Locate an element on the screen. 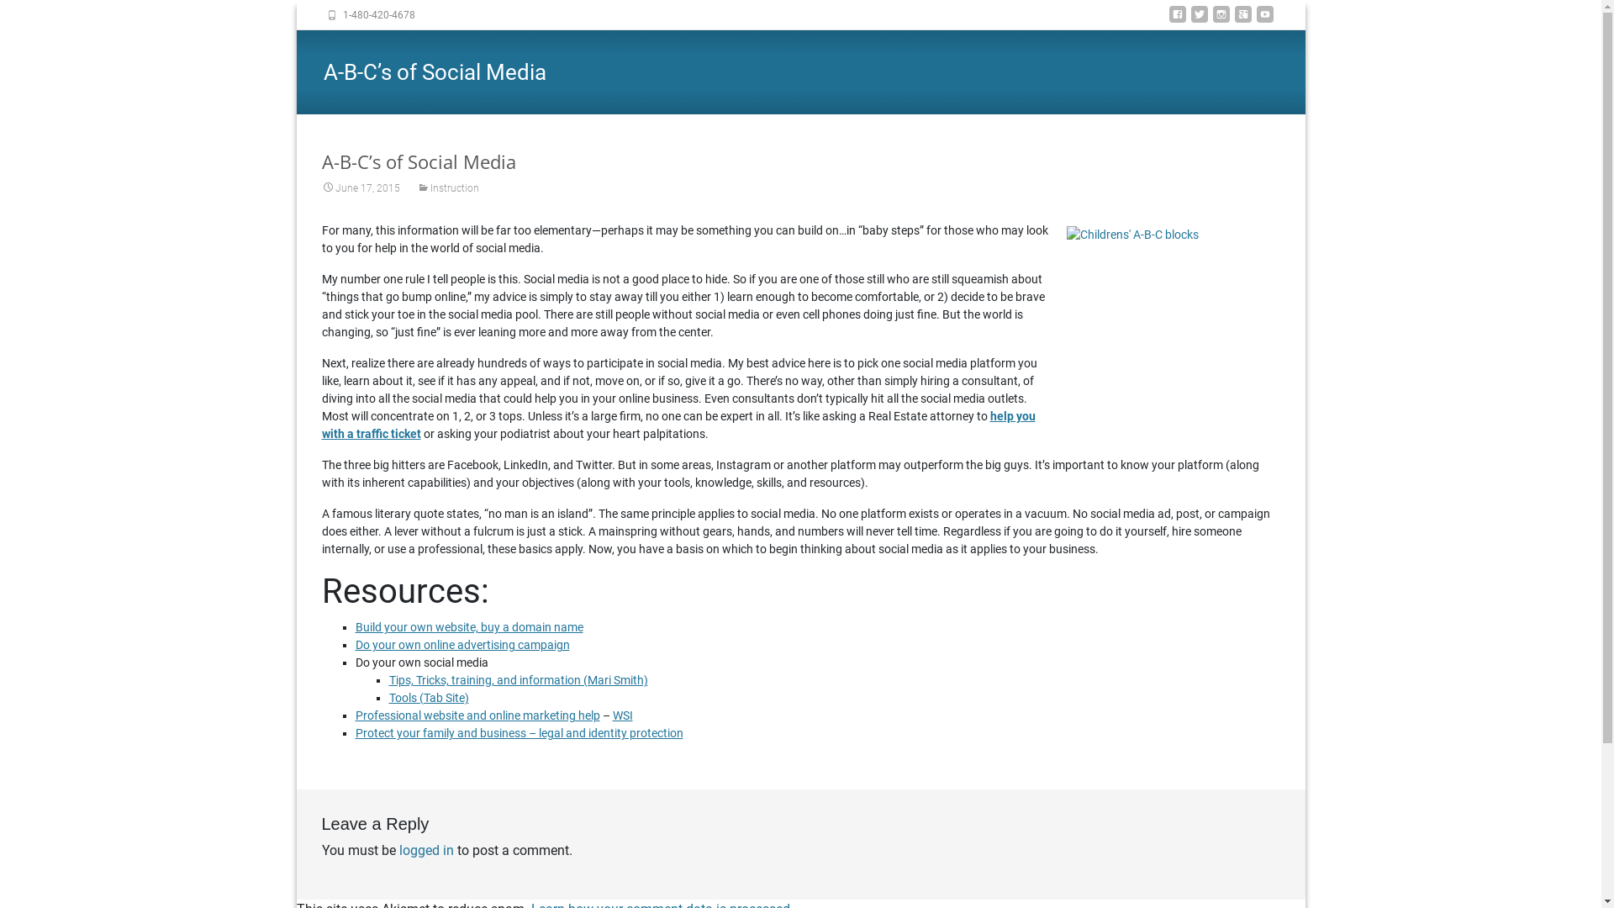 The width and height of the screenshot is (1614, 908). June 17, 2015 is located at coordinates (360, 188).